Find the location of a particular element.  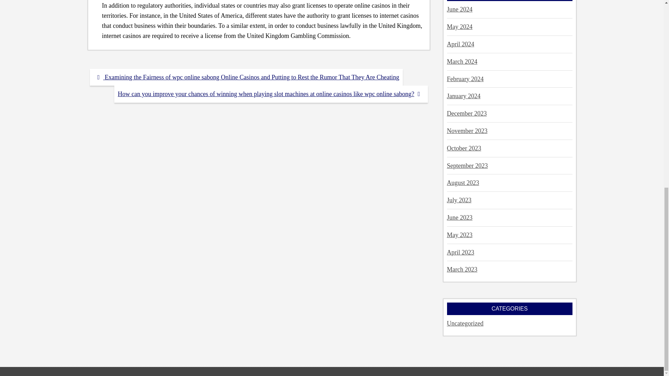

November 2023 is located at coordinates (467, 131).